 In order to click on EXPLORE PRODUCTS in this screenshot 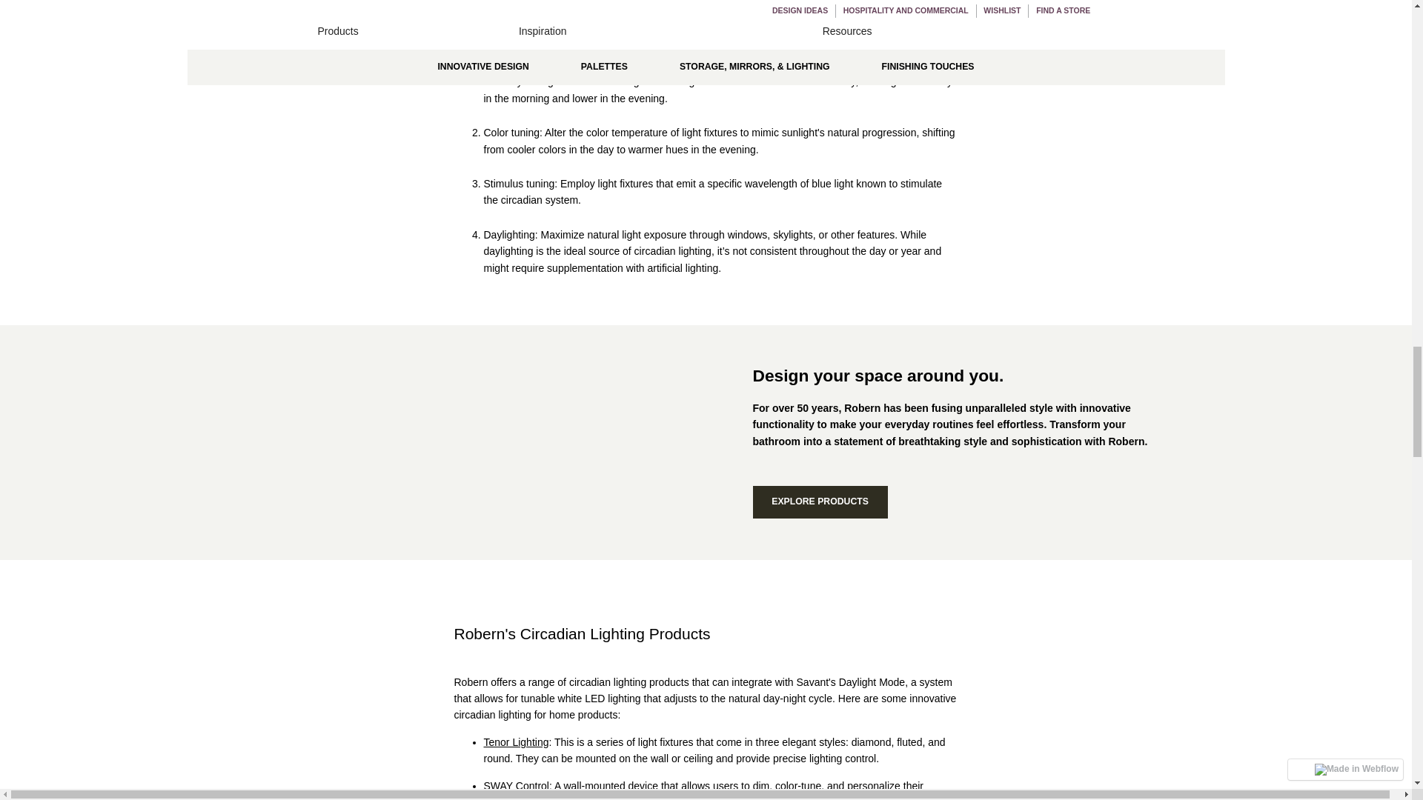, I will do `click(820, 501)`.